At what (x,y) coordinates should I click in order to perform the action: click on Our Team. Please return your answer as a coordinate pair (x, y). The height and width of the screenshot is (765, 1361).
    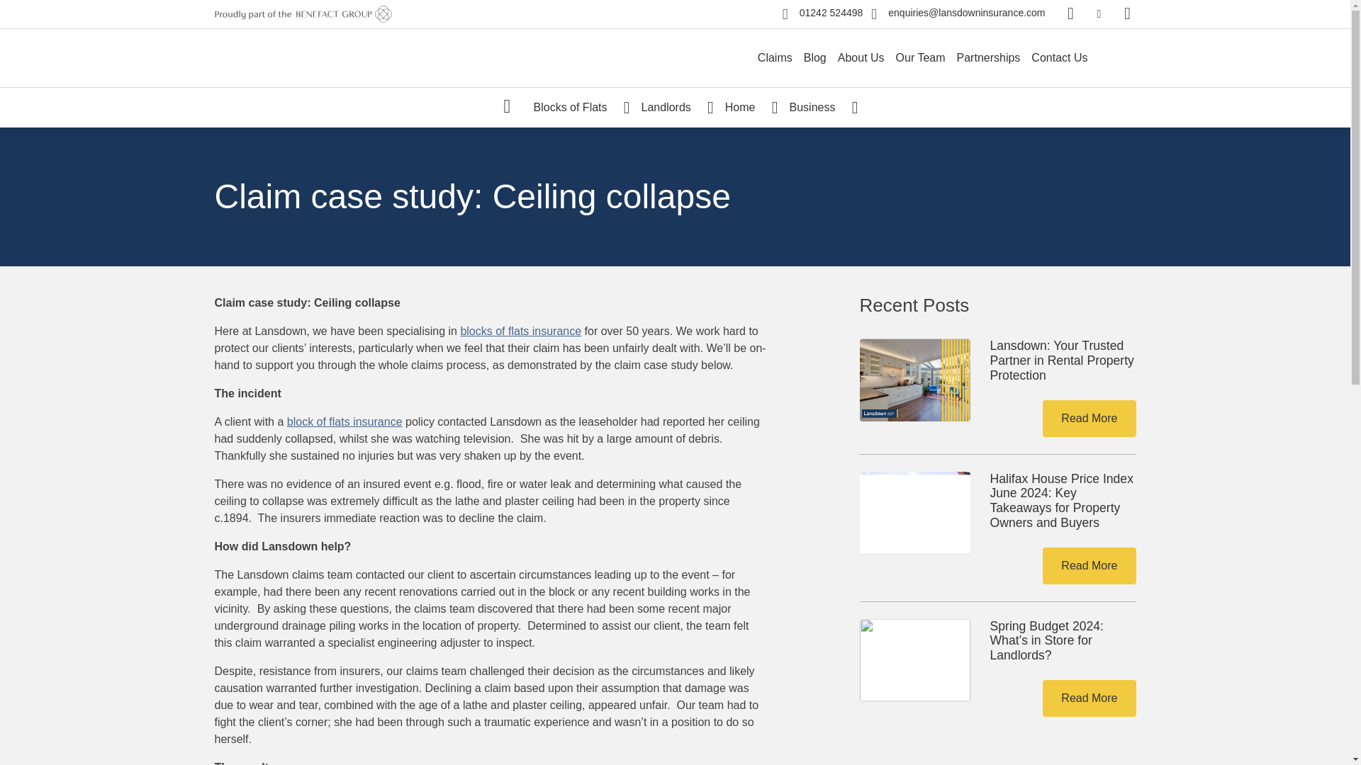
    Looking at the image, I should click on (920, 57).